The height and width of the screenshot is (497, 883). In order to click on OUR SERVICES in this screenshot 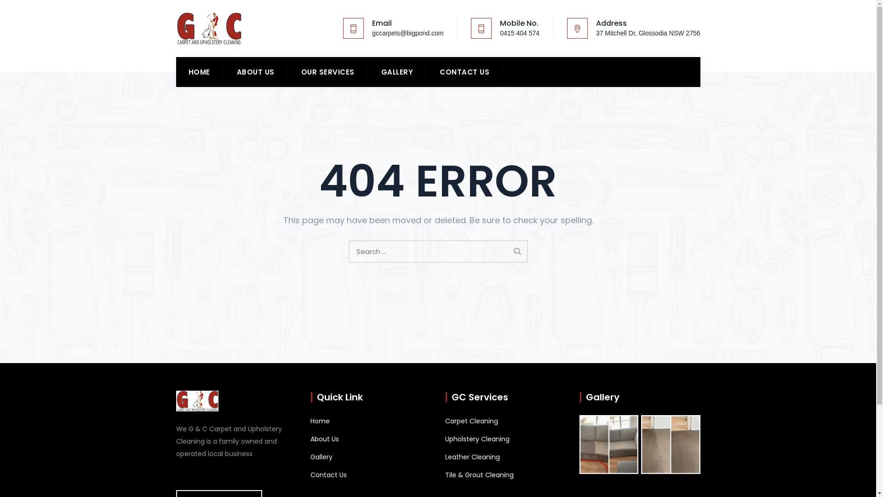, I will do `click(327, 72)`.